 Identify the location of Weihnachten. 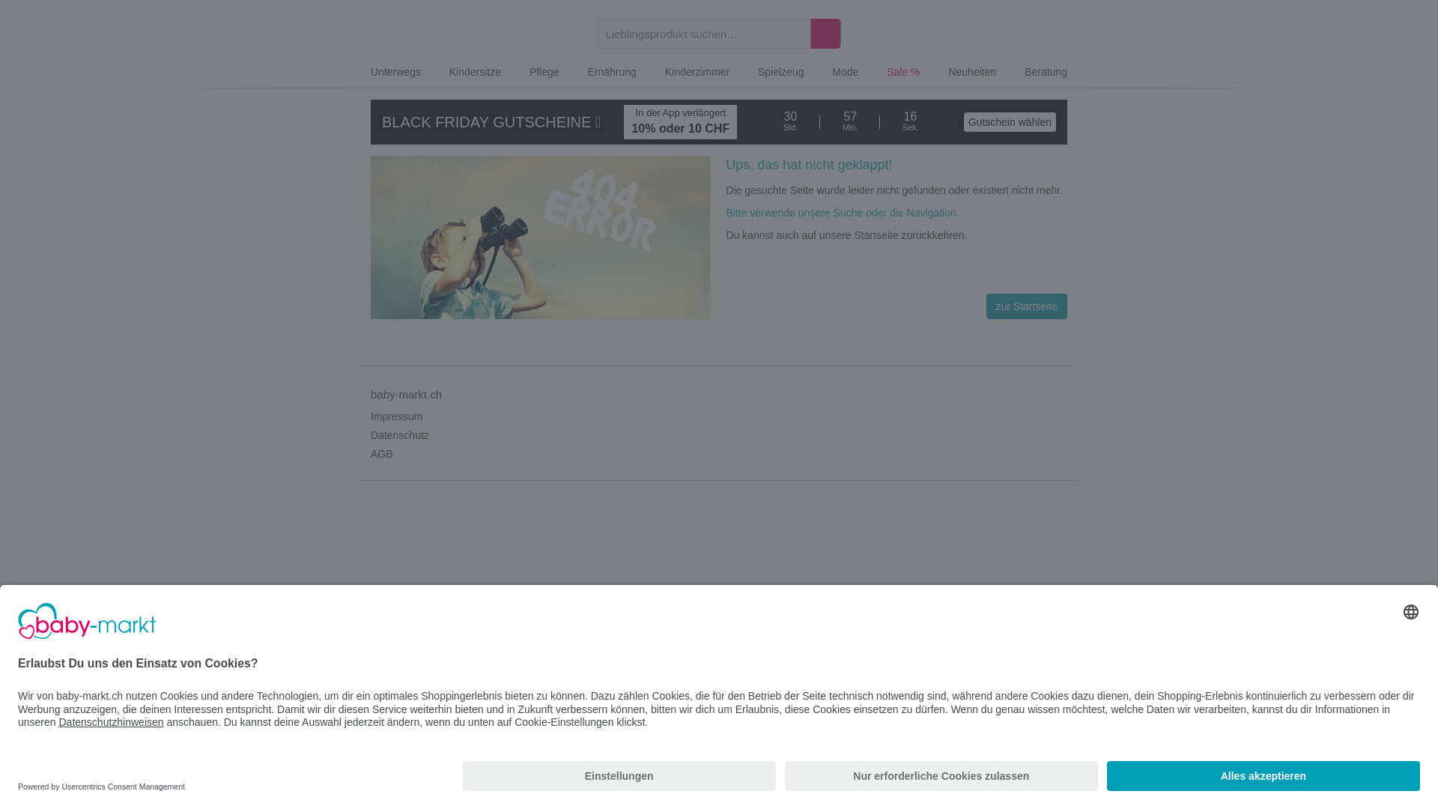
(955, 37).